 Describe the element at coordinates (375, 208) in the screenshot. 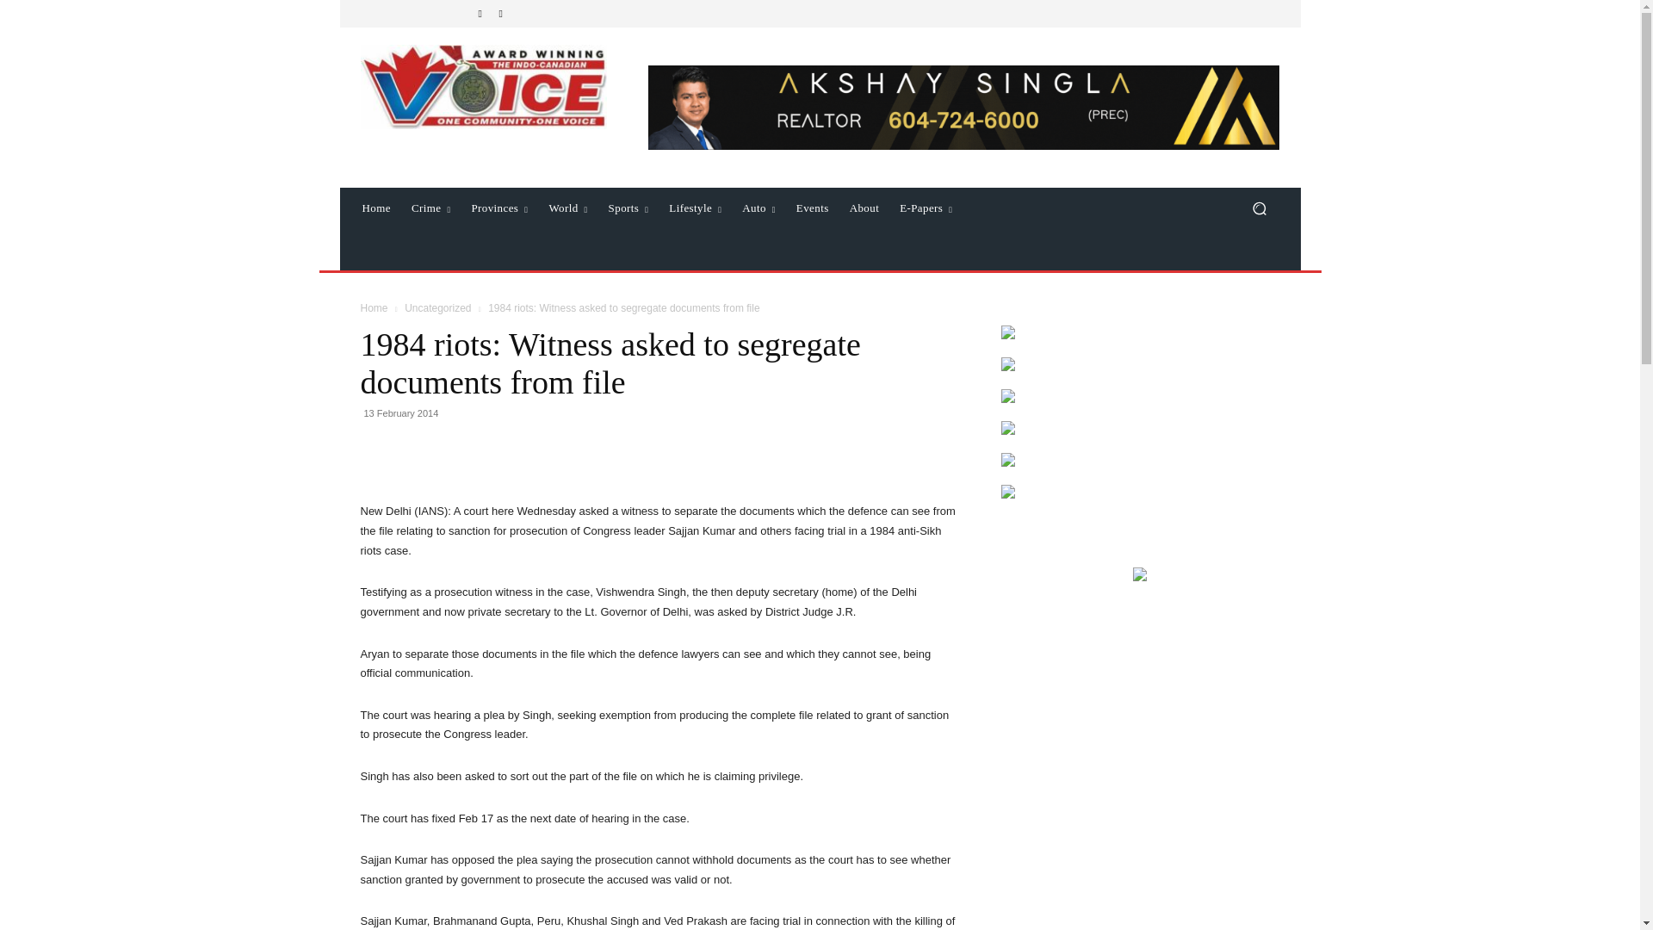

I see `Home` at that location.